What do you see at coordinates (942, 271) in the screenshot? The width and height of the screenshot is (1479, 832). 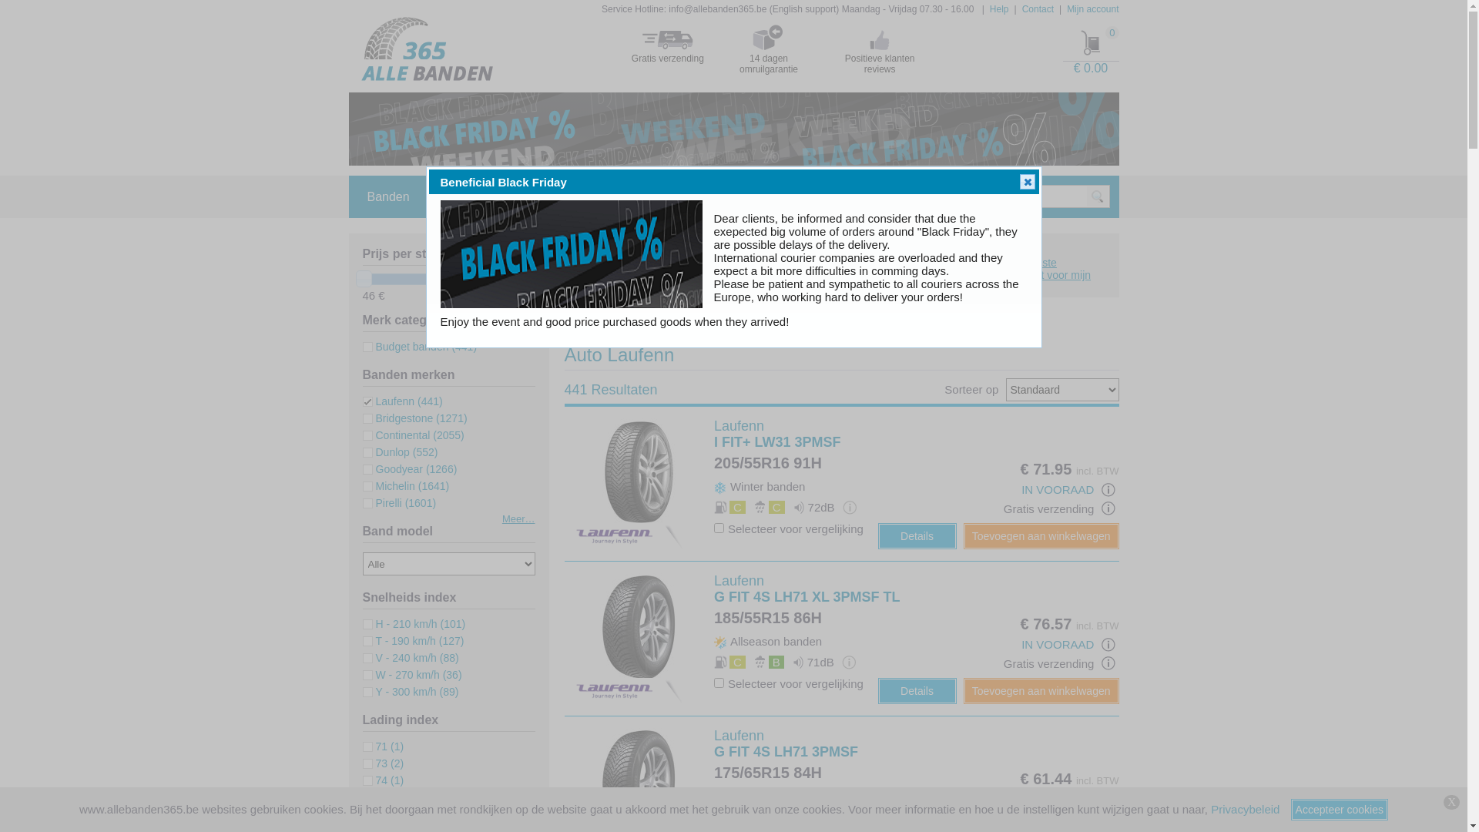 I see `Zoek` at bounding box center [942, 271].